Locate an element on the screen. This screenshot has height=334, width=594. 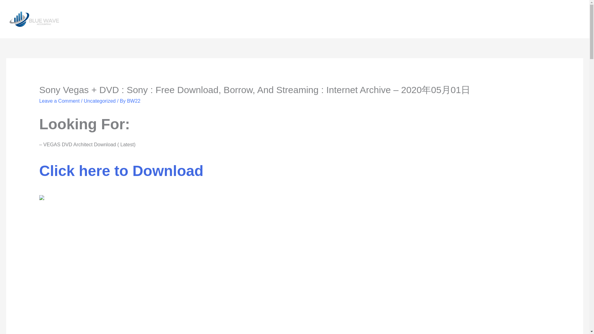
Contact is located at coordinates (463, 19).